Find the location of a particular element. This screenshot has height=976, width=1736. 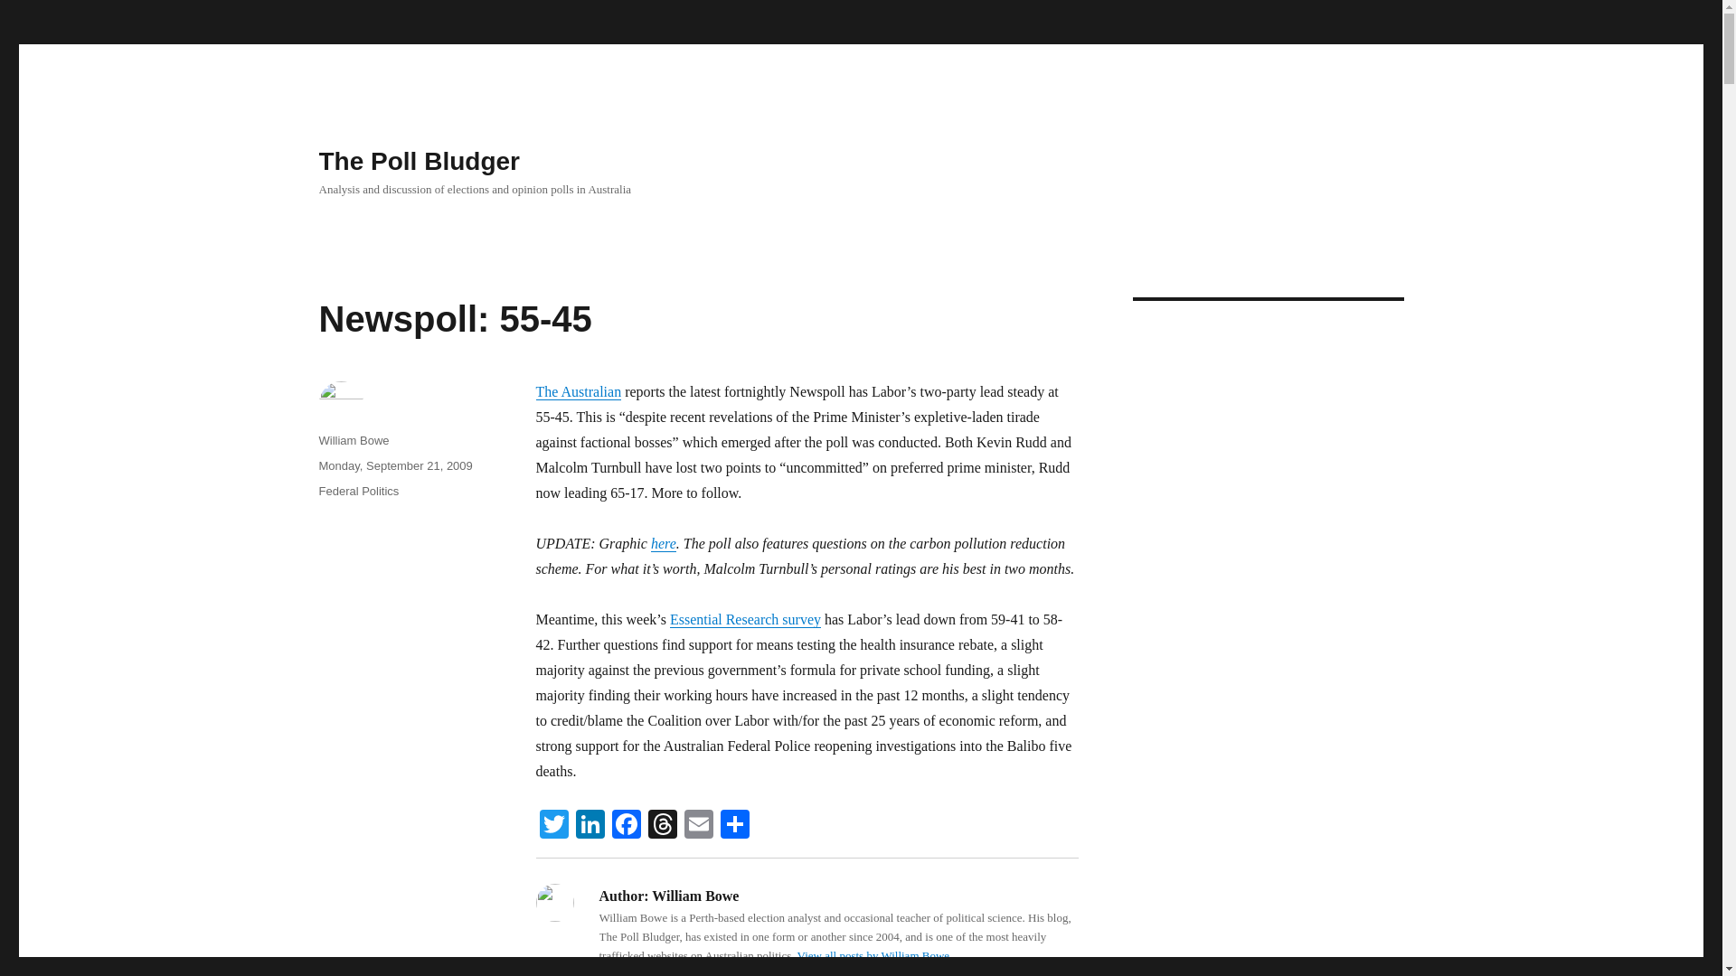

Threads is located at coordinates (662, 826).